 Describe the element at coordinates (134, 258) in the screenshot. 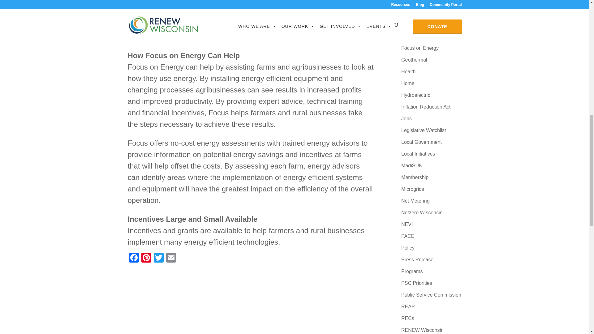

I see `Facebook` at that location.